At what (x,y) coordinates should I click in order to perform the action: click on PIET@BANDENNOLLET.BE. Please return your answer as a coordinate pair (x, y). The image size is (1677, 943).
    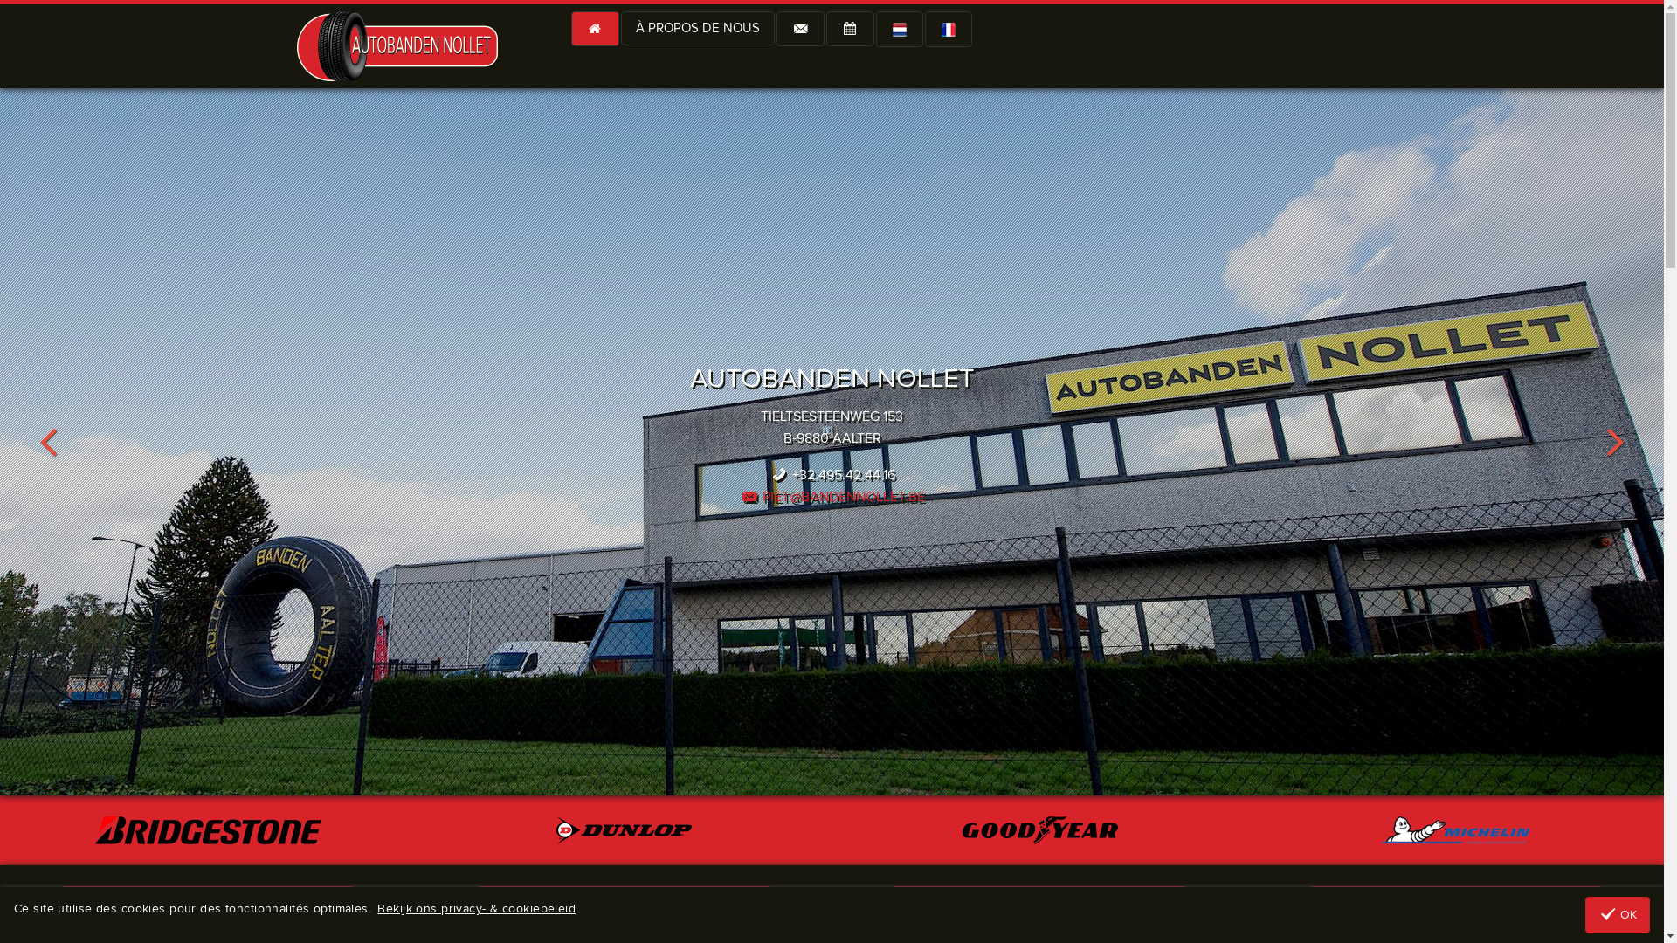
    Looking at the image, I should click on (624, 905).